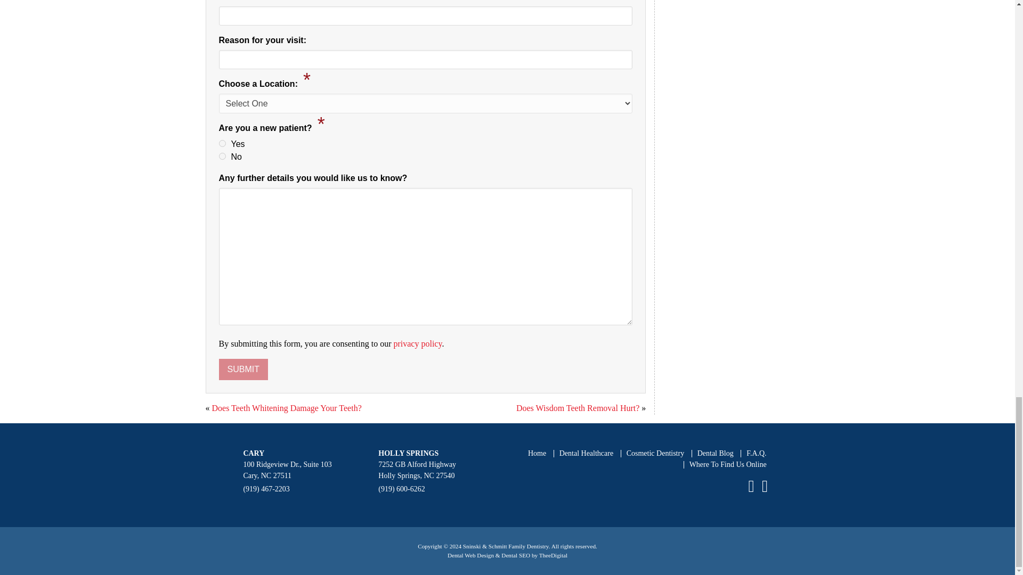 This screenshot has height=575, width=1023. Describe the element at coordinates (222, 144) in the screenshot. I see `Yes` at that location.